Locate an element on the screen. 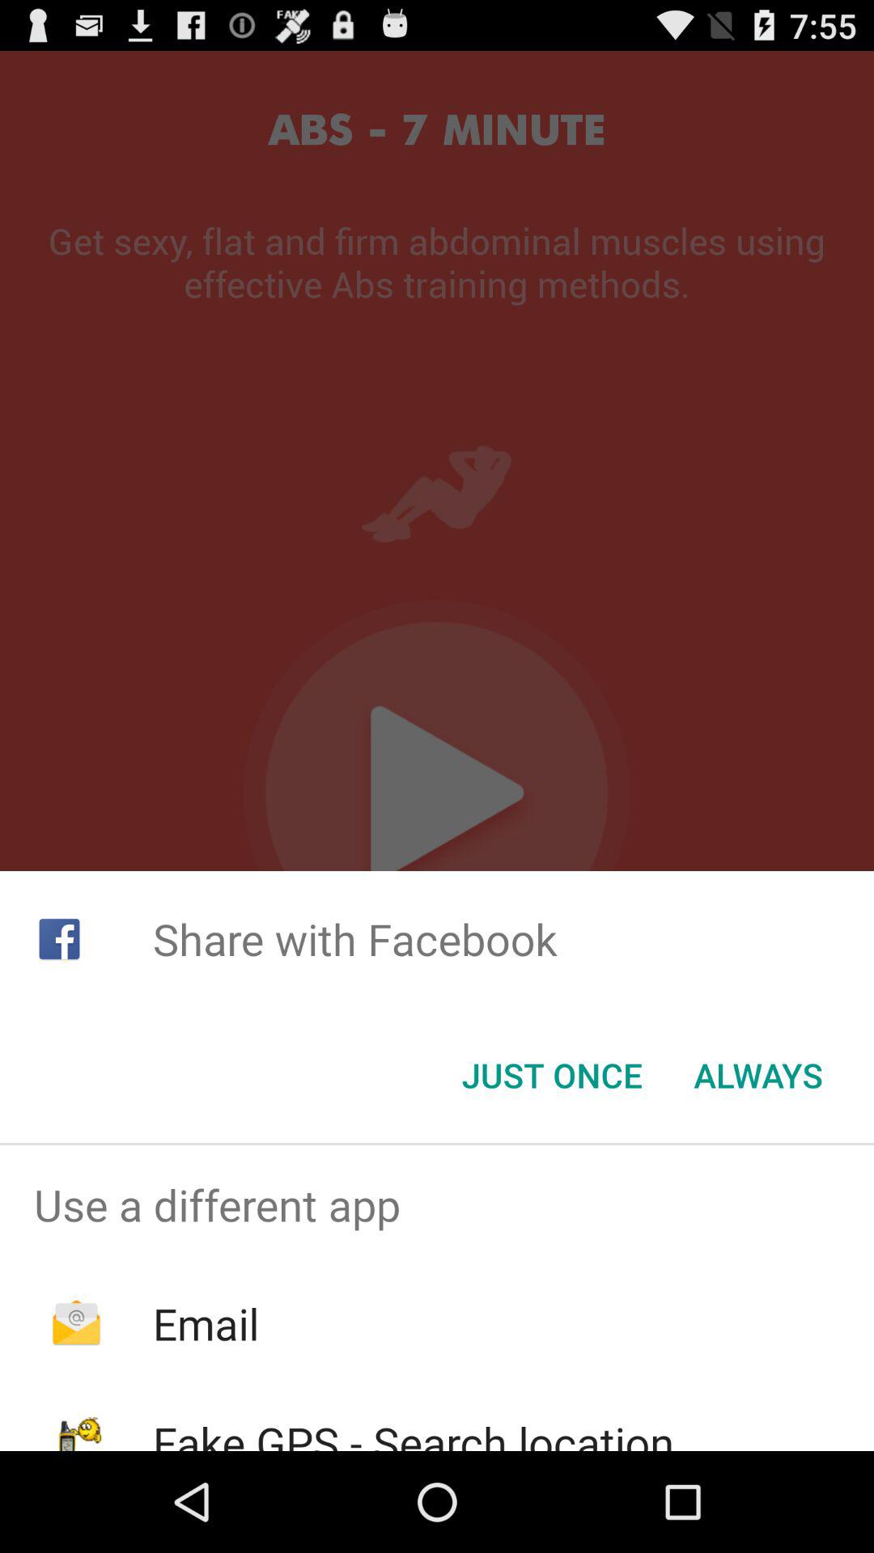  choose the use a different is located at coordinates (437, 1204).